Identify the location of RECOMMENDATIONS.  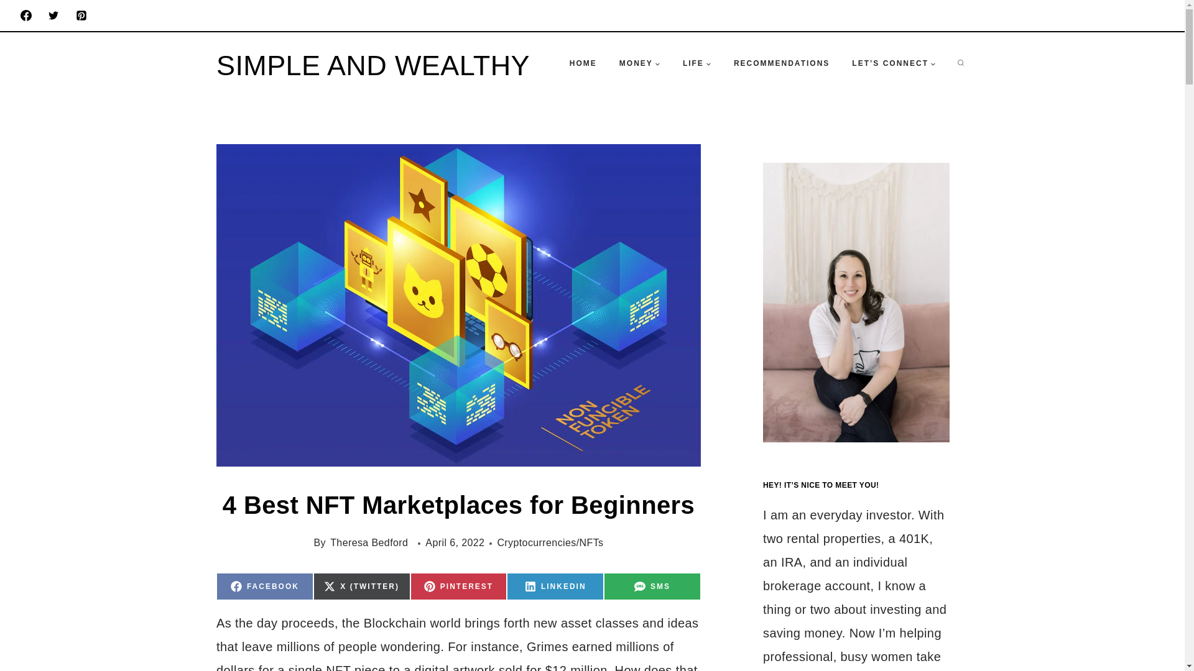
(696, 63).